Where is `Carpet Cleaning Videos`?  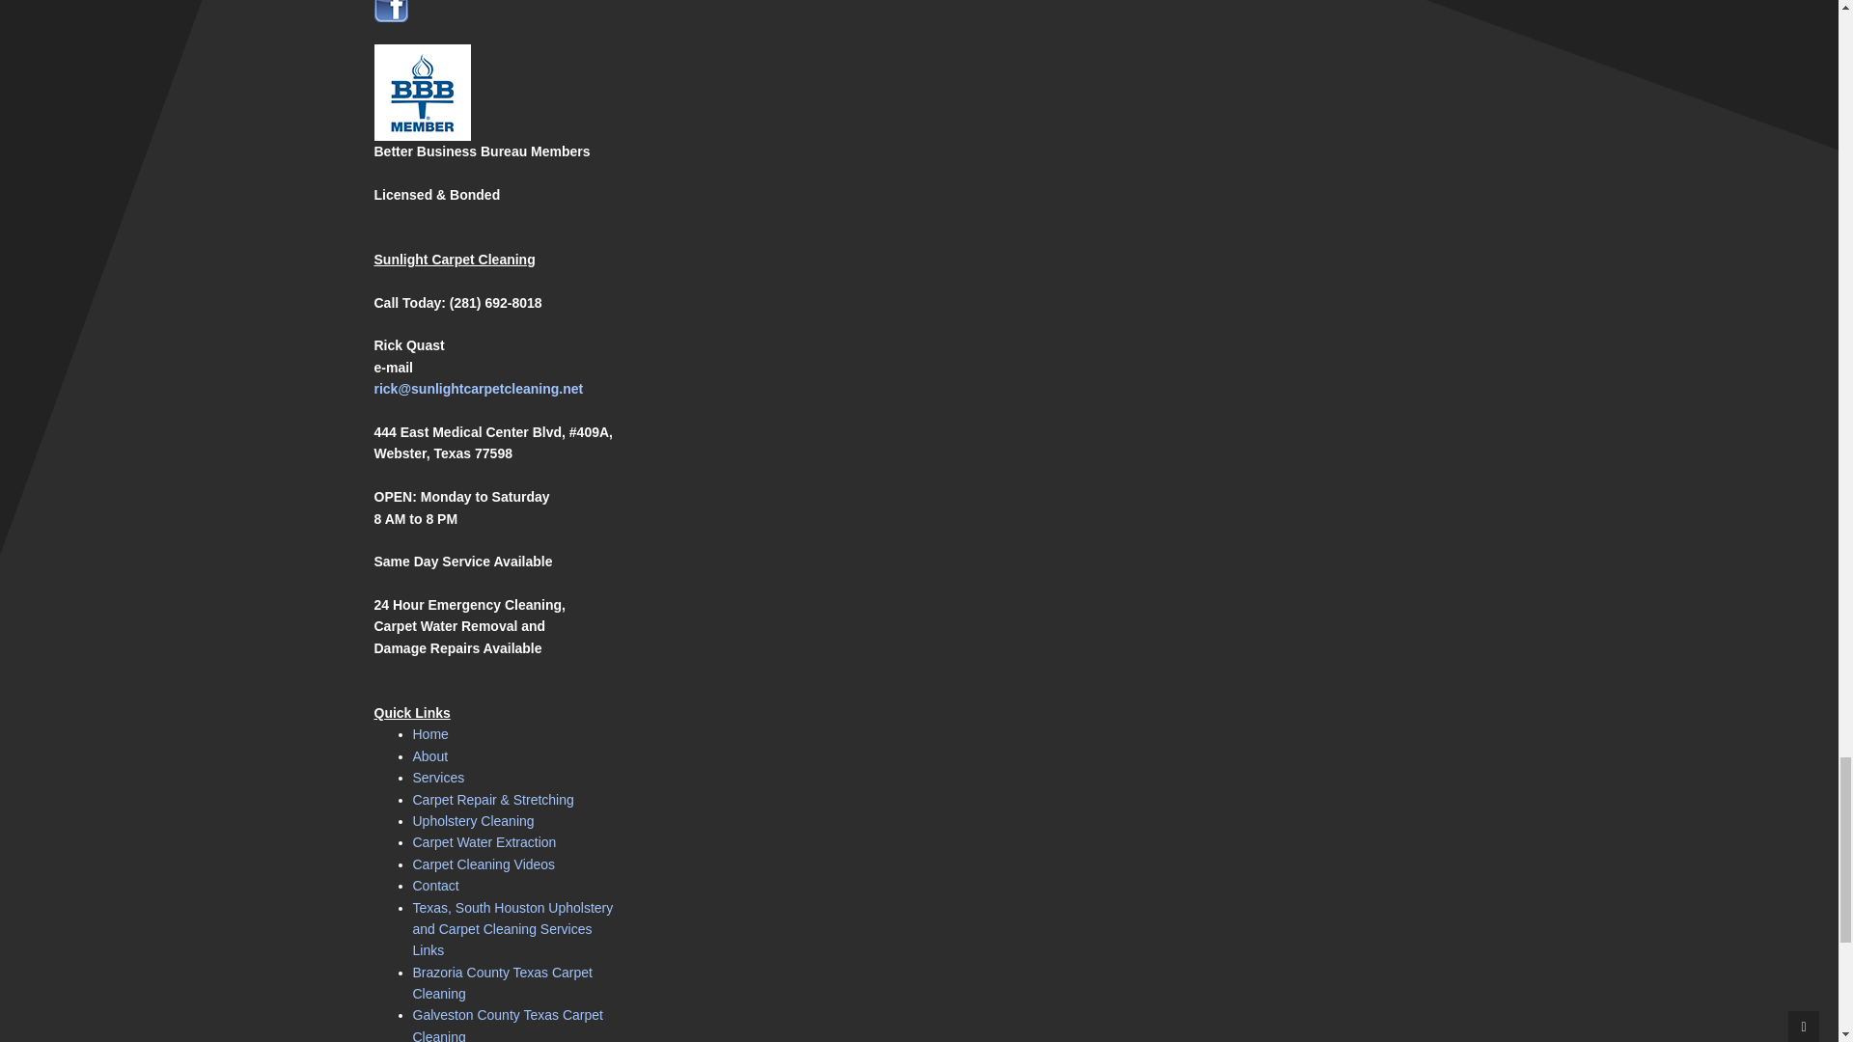
Carpet Cleaning Videos is located at coordinates (484, 864).